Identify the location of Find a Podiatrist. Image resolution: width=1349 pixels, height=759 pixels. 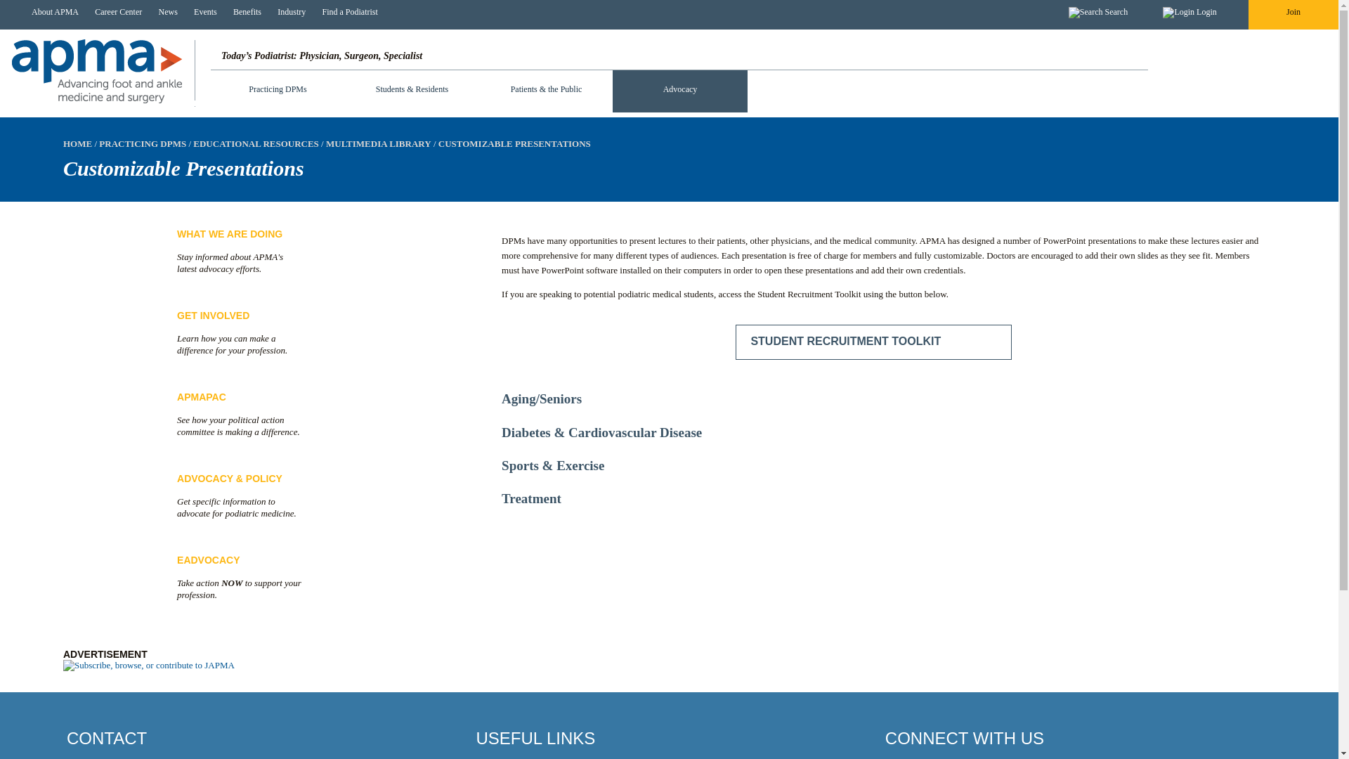
(346, 12).